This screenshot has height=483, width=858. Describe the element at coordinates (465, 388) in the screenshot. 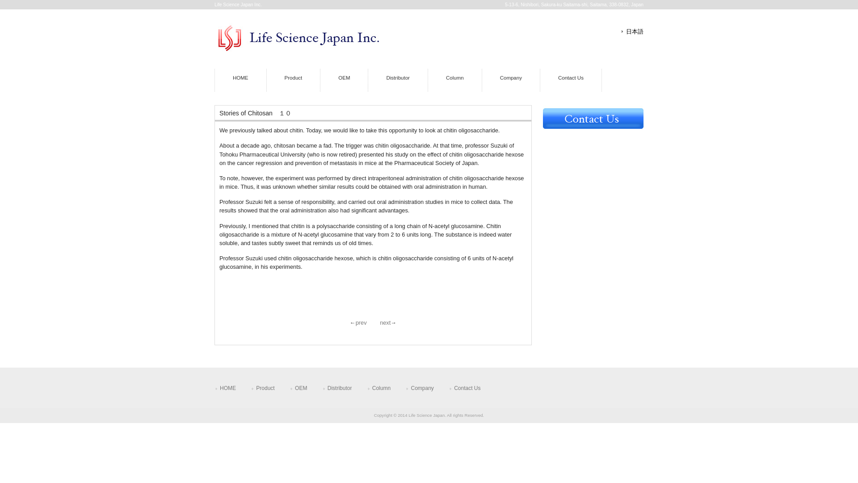

I see `Contact Us` at that location.